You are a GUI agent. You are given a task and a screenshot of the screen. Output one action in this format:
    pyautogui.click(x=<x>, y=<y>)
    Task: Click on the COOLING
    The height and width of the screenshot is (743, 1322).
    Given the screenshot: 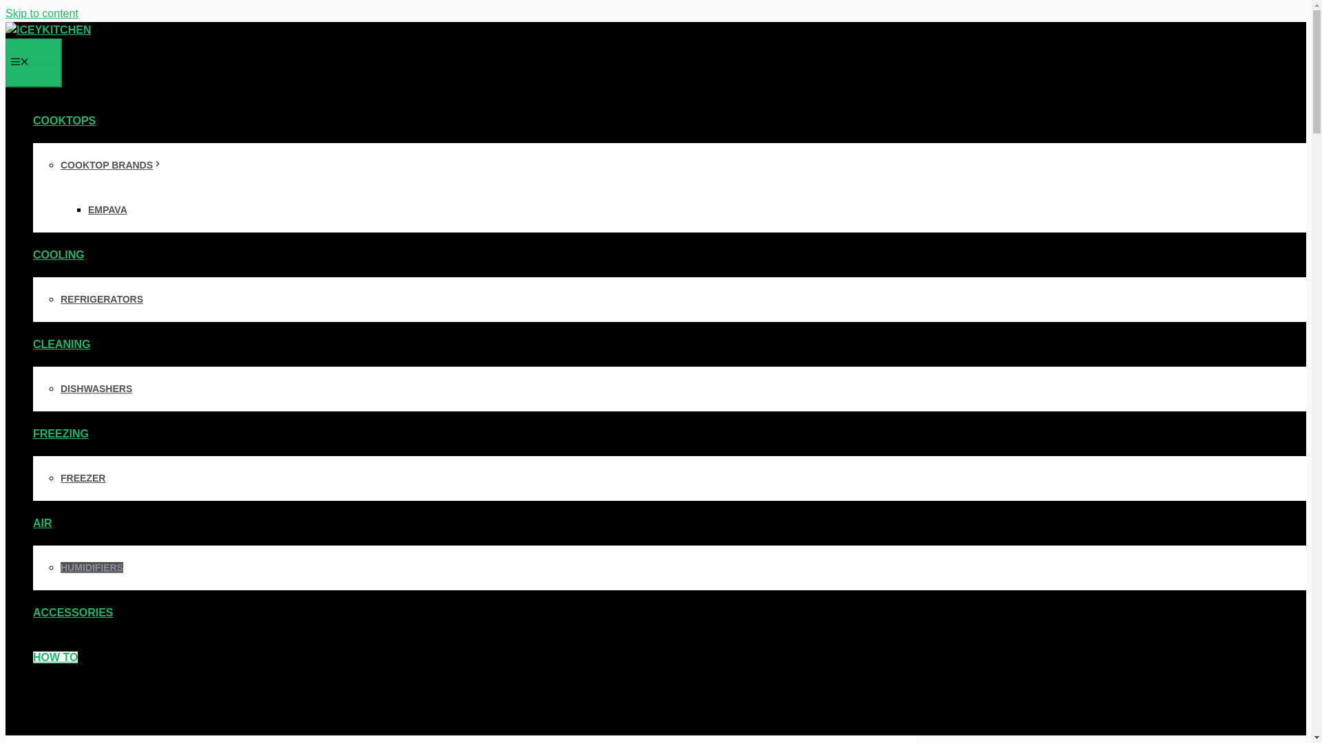 What is the action you would take?
    pyautogui.click(x=64, y=255)
    